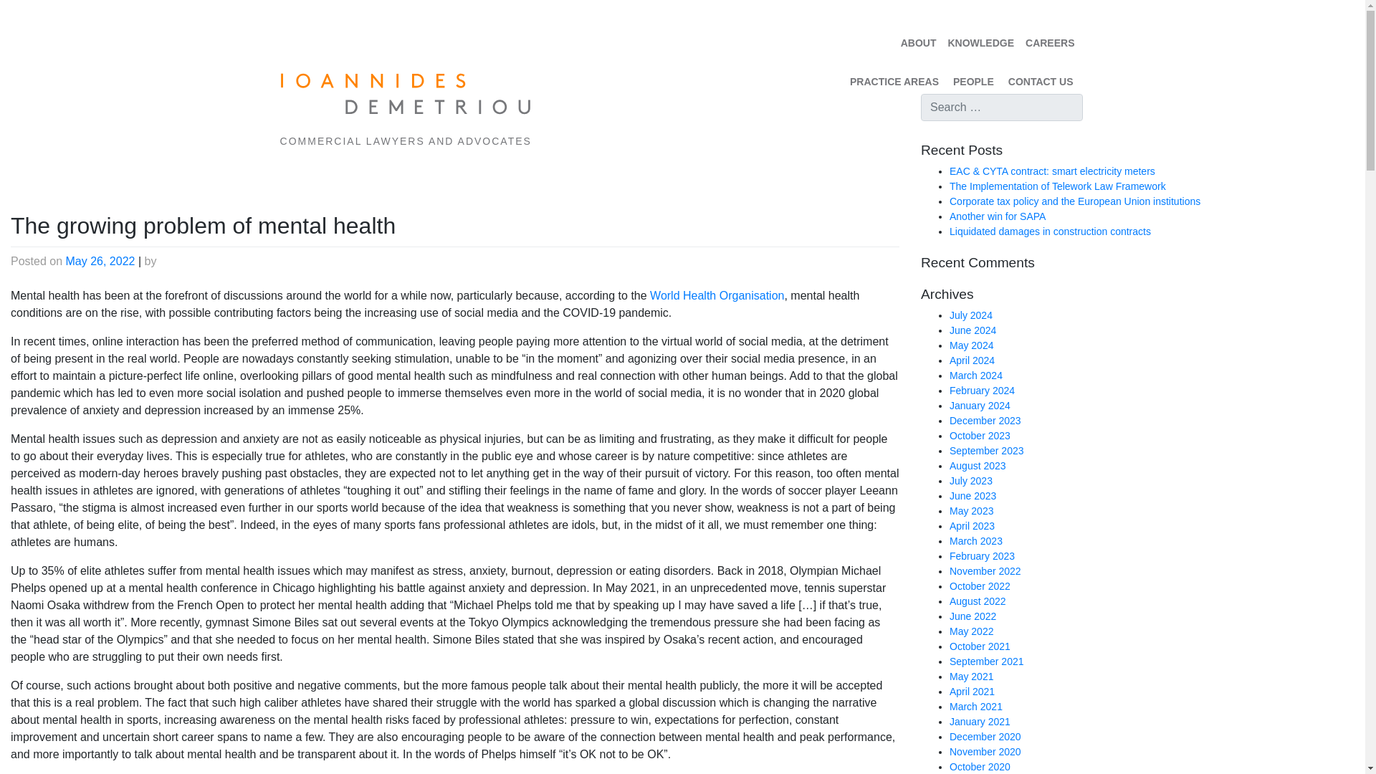 This screenshot has width=1376, height=774. What do you see at coordinates (1049, 43) in the screenshot?
I see `CAREERS` at bounding box center [1049, 43].